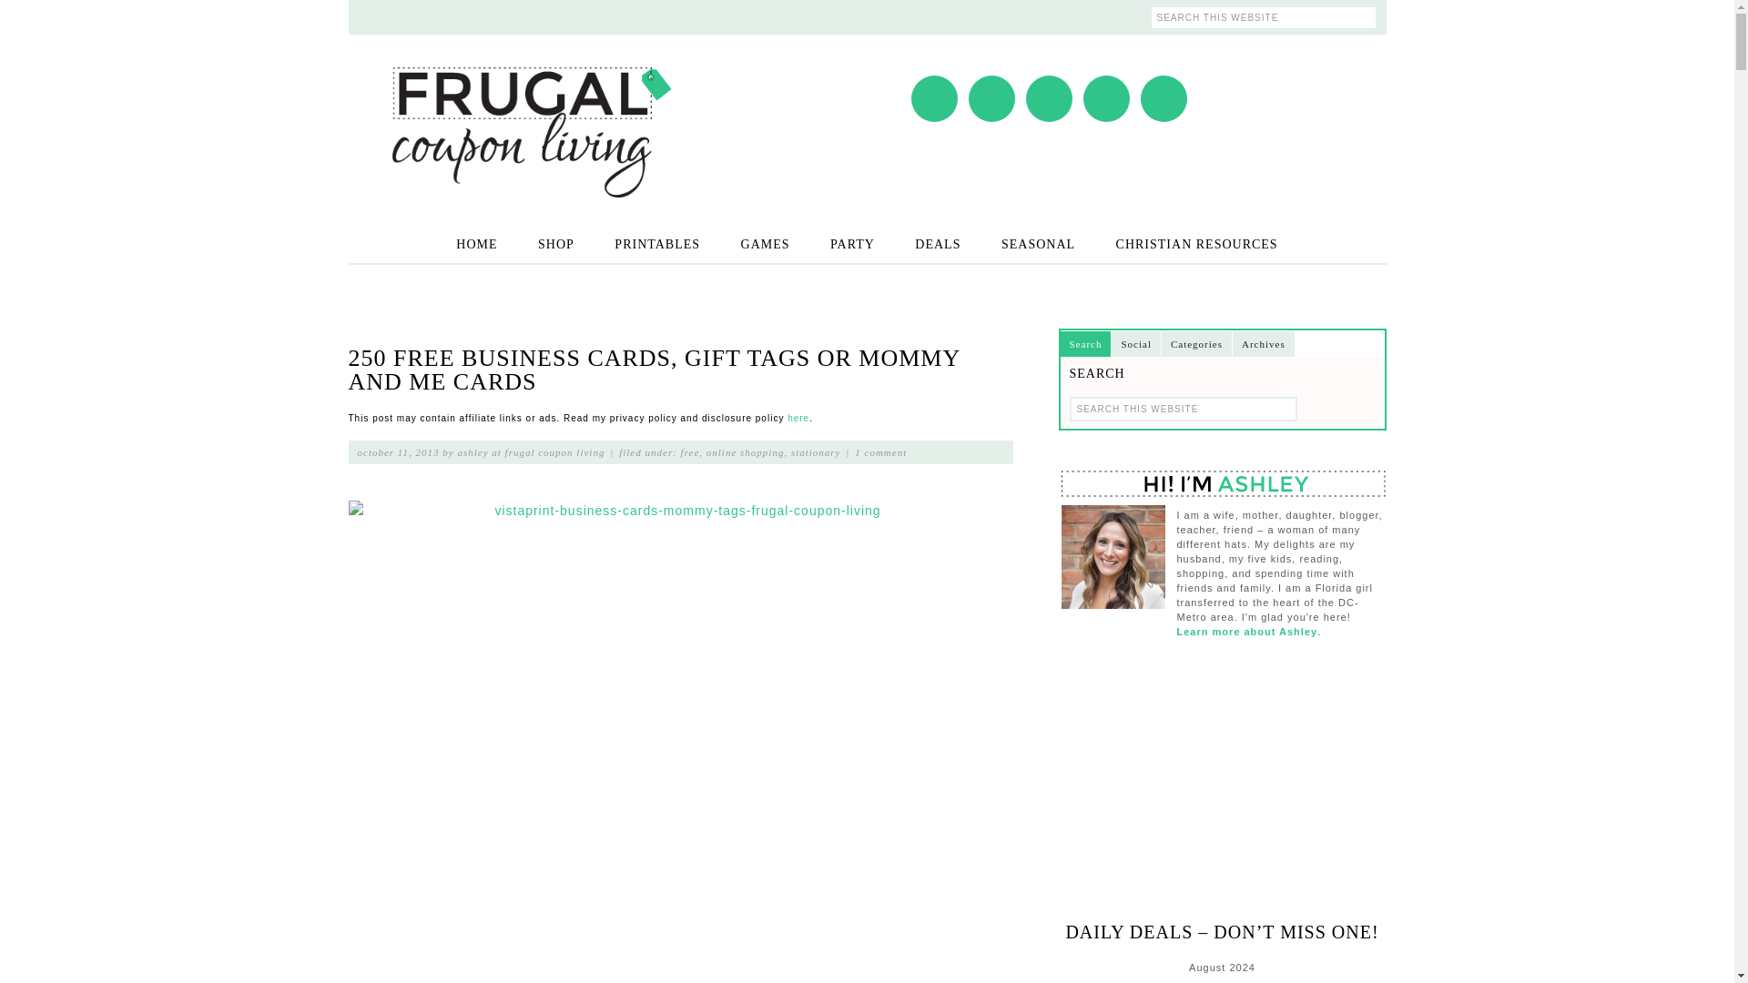 This screenshot has height=983, width=1748. Describe the element at coordinates (657, 244) in the screenshot. I see `PRINTABLES` at that location.